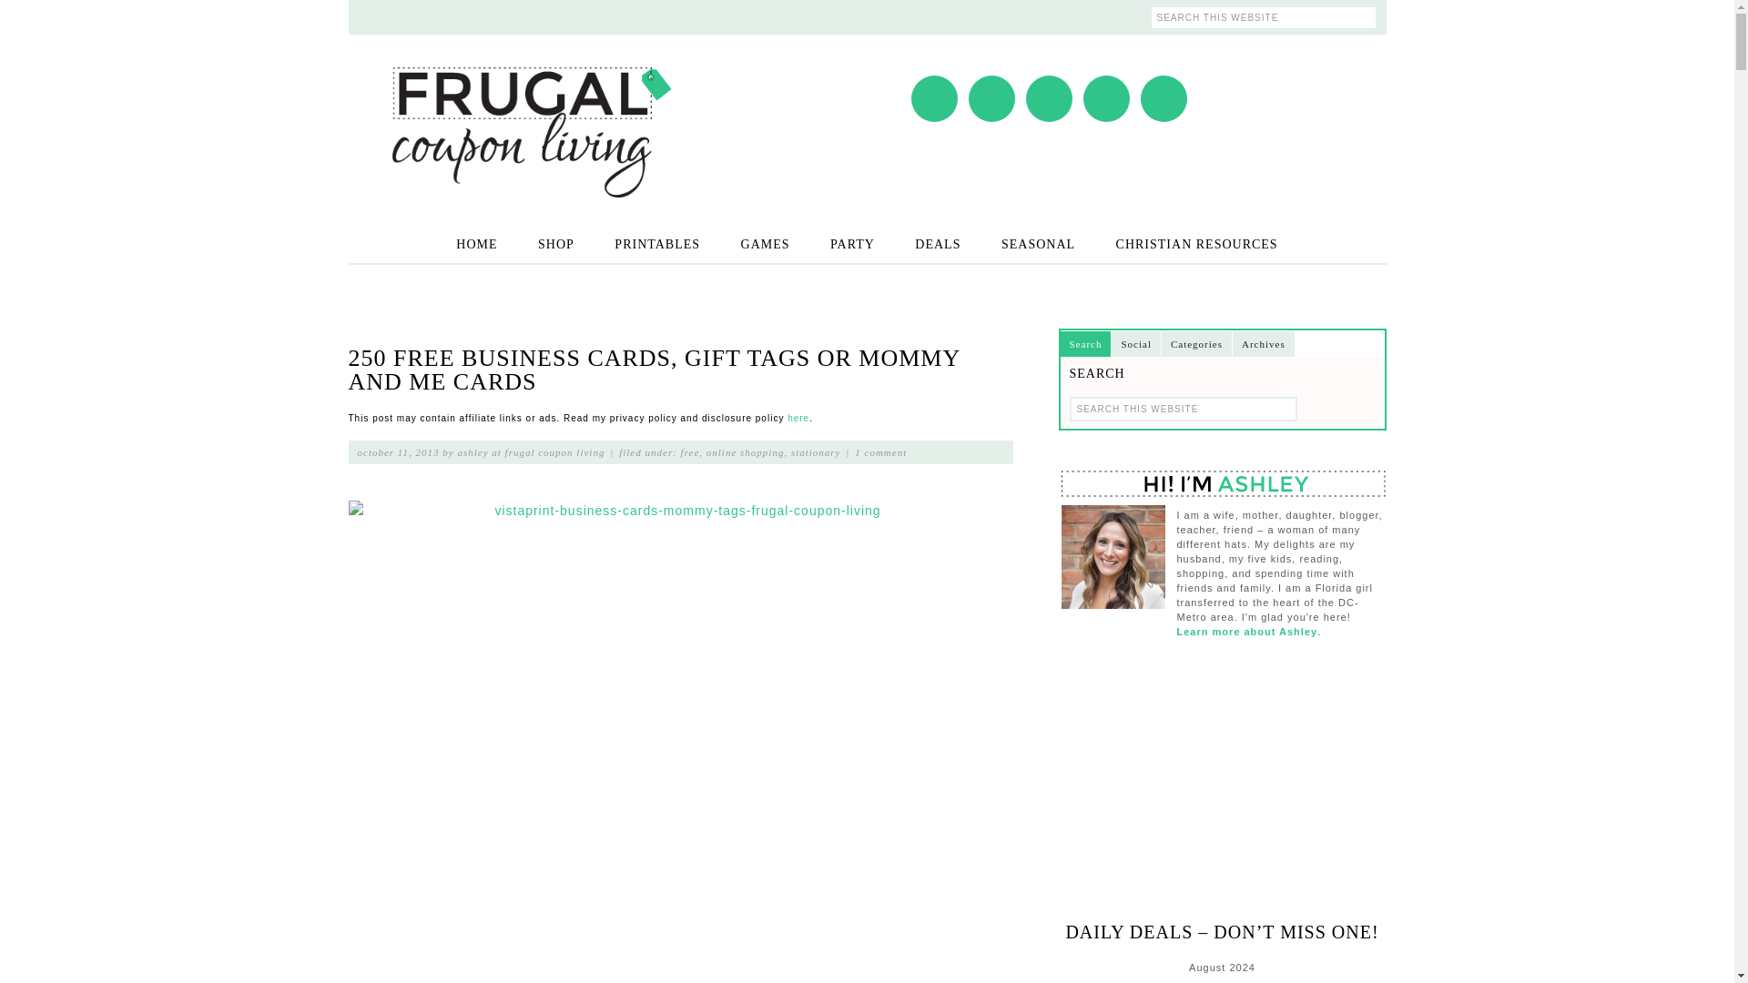 This screenshot has height=983, width=1748. Describe the element at coordinates (657, 244) in the screenshot. I see `PRINTABLES` at that location.